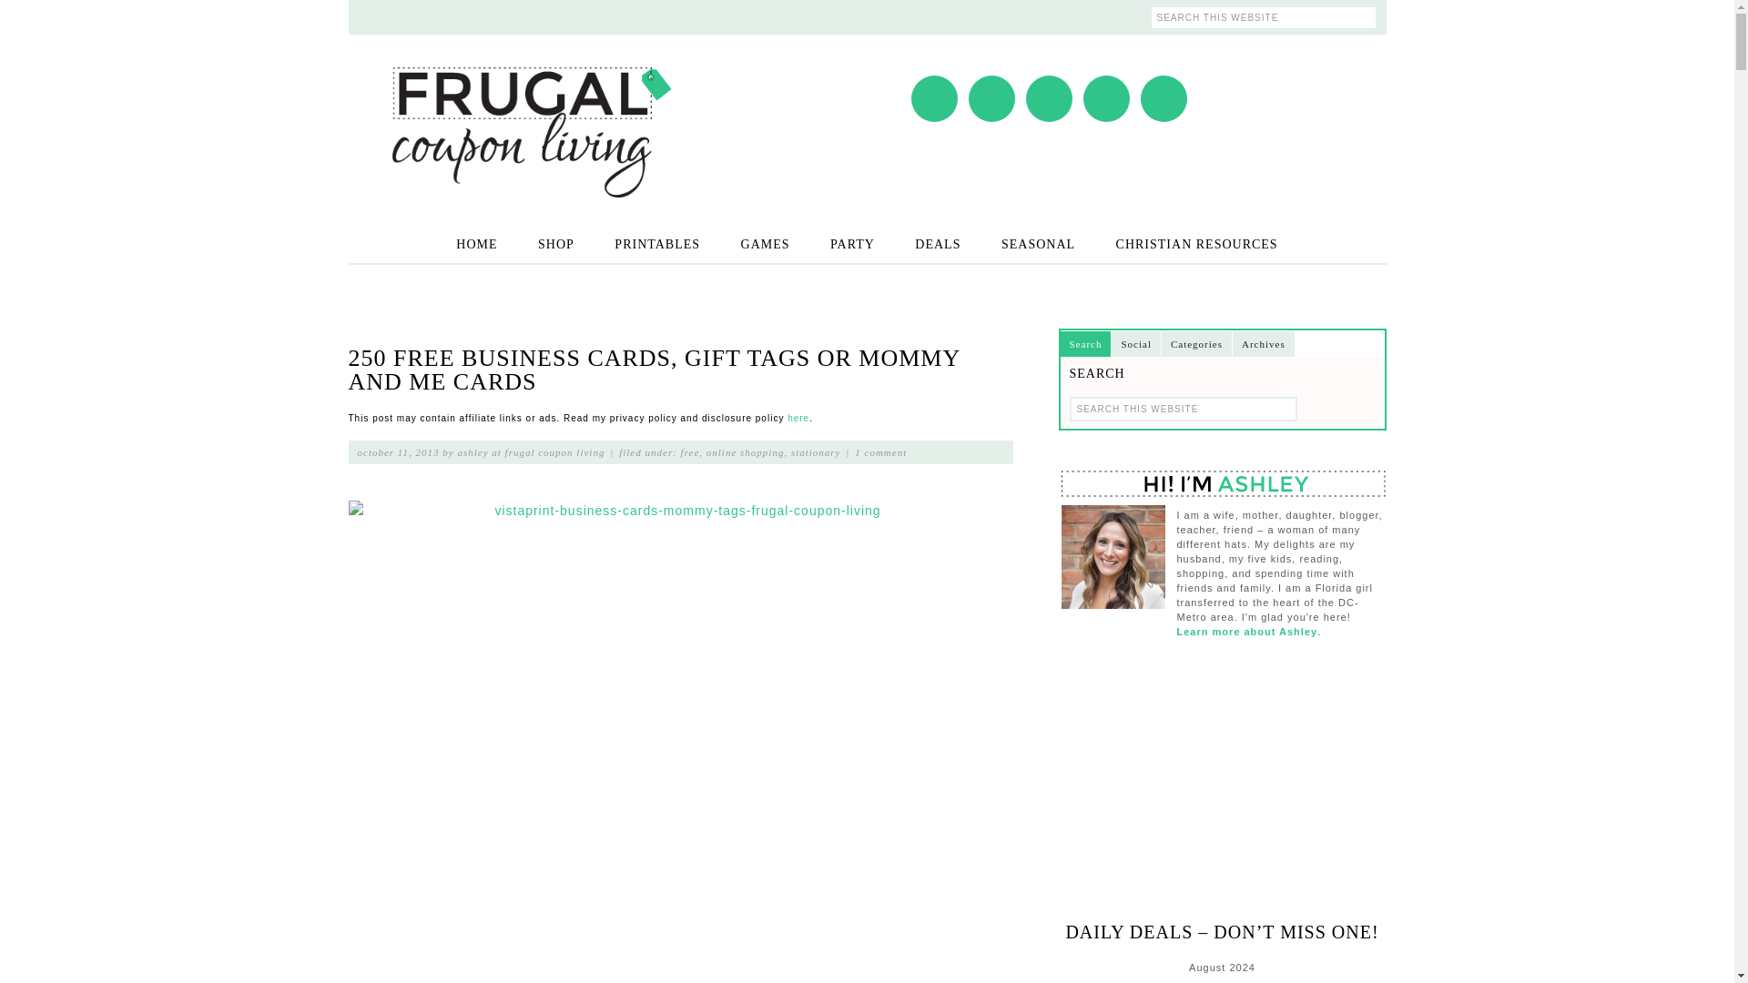 This screenshot has height=983, width=1748. Describe the element at coordinates (657, 244) in the screenshot. I see `PRINTABLES` at that location.